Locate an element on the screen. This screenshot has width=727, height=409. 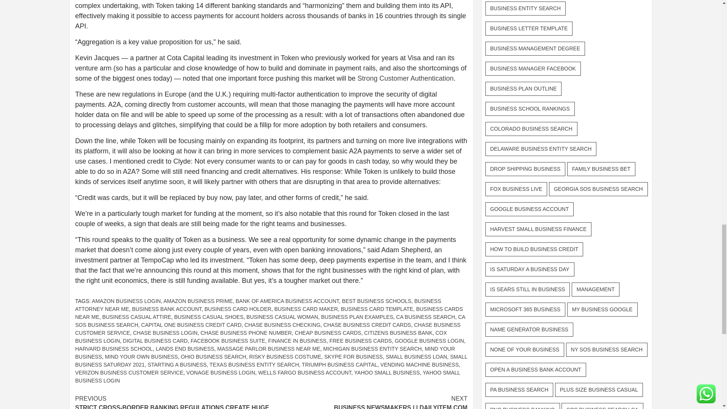
AMAZON BUSINESS PRIME is located at coordinates (198, 301).